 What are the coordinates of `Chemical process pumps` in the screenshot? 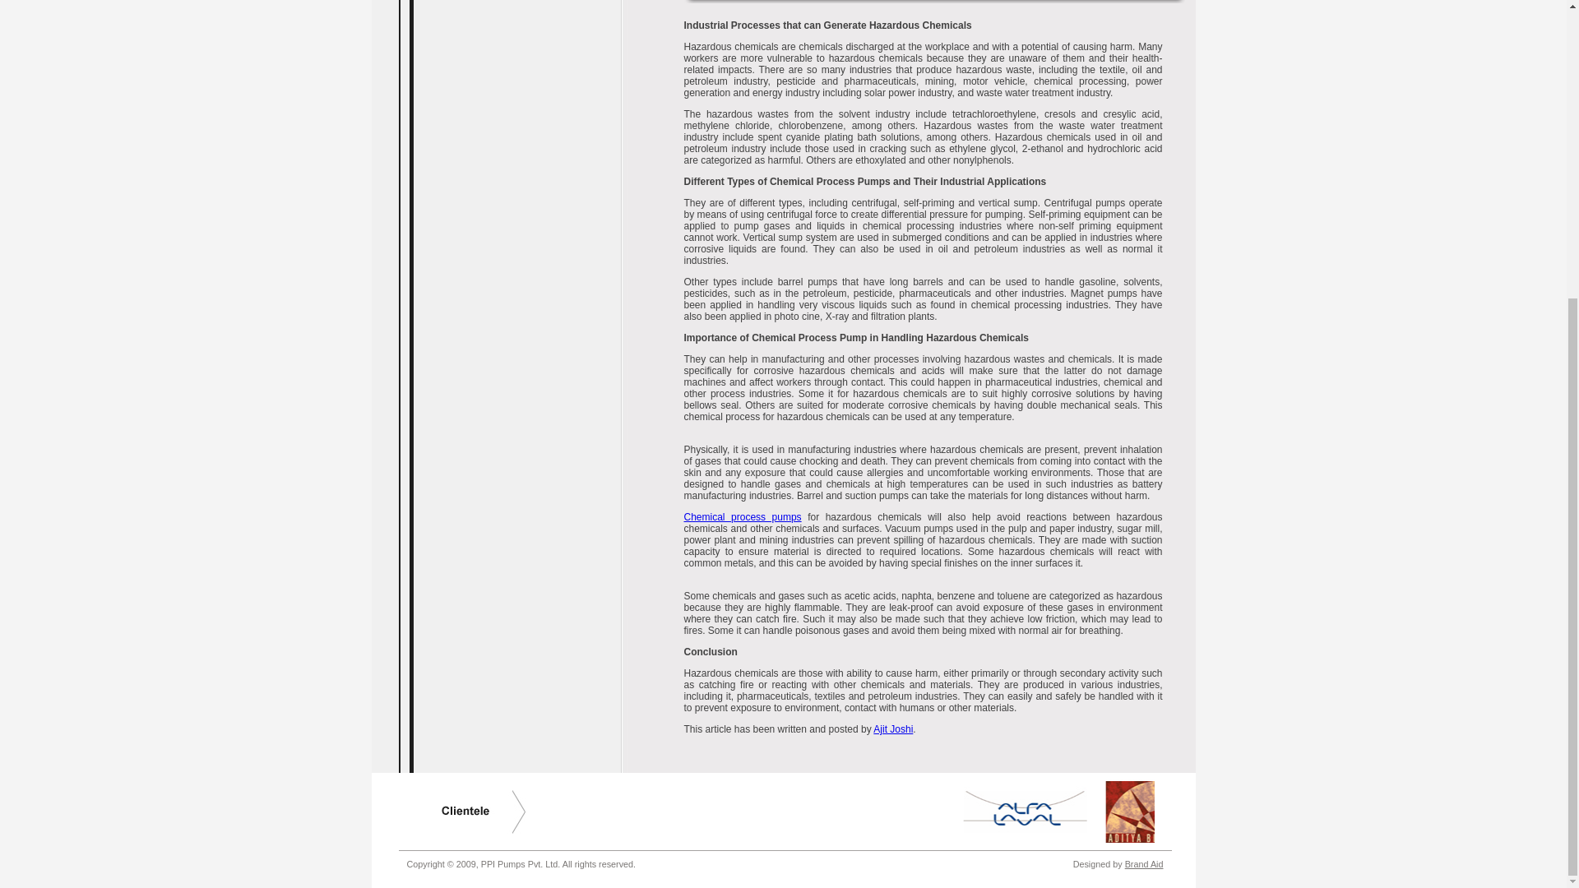 It's located at (743, 517).